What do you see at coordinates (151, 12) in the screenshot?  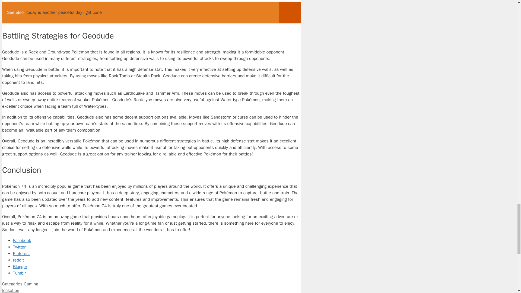 I see `See also  today is another peaceful day light cone` at bounding box center [151, 12].